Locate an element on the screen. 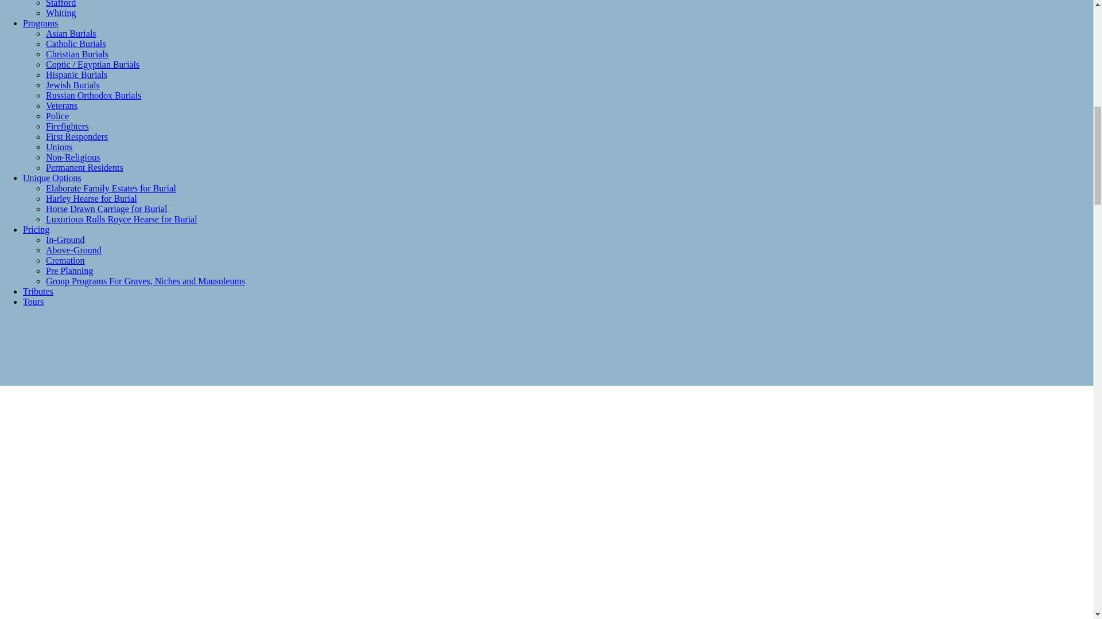 This screenshot has width=1102, height=619. Unions is located at coordinates (59, 147).